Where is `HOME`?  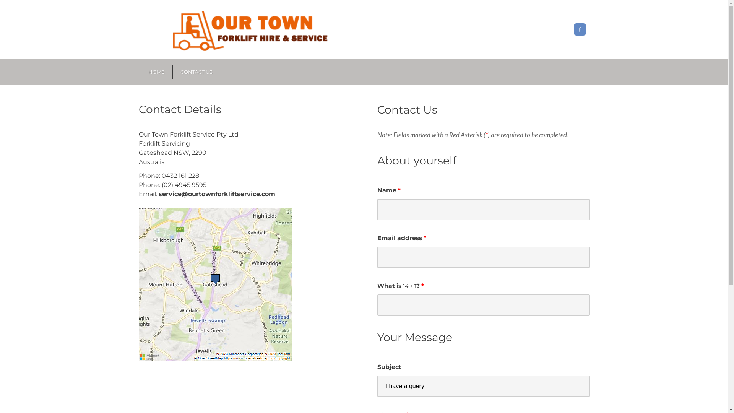
HOME is located at coordinates (157, 72).